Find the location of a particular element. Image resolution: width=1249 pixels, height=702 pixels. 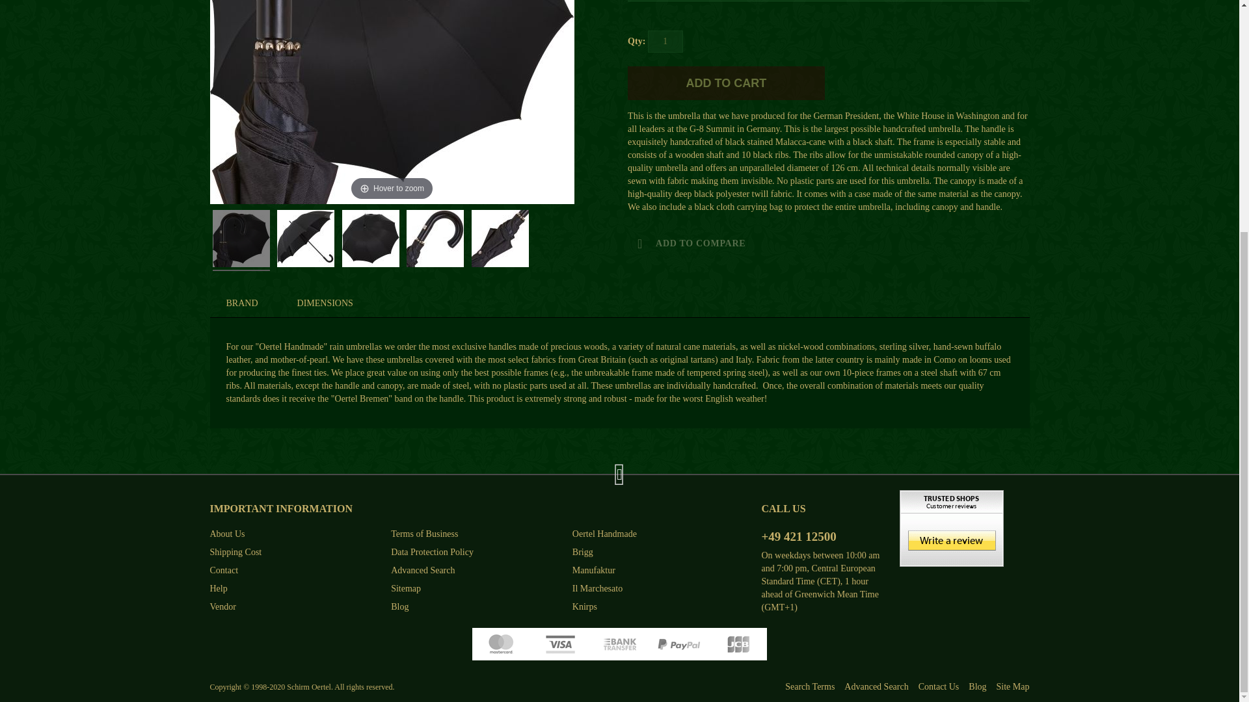

Oertel Handmade umbrella - Doorman - black is located at coordinates (371, 240).